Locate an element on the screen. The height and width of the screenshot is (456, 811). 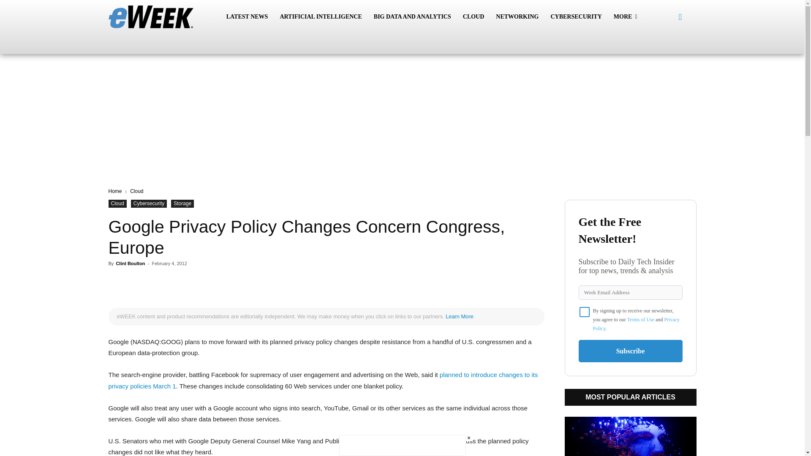
LATEST NEWS is located at coordinates (247, 17).